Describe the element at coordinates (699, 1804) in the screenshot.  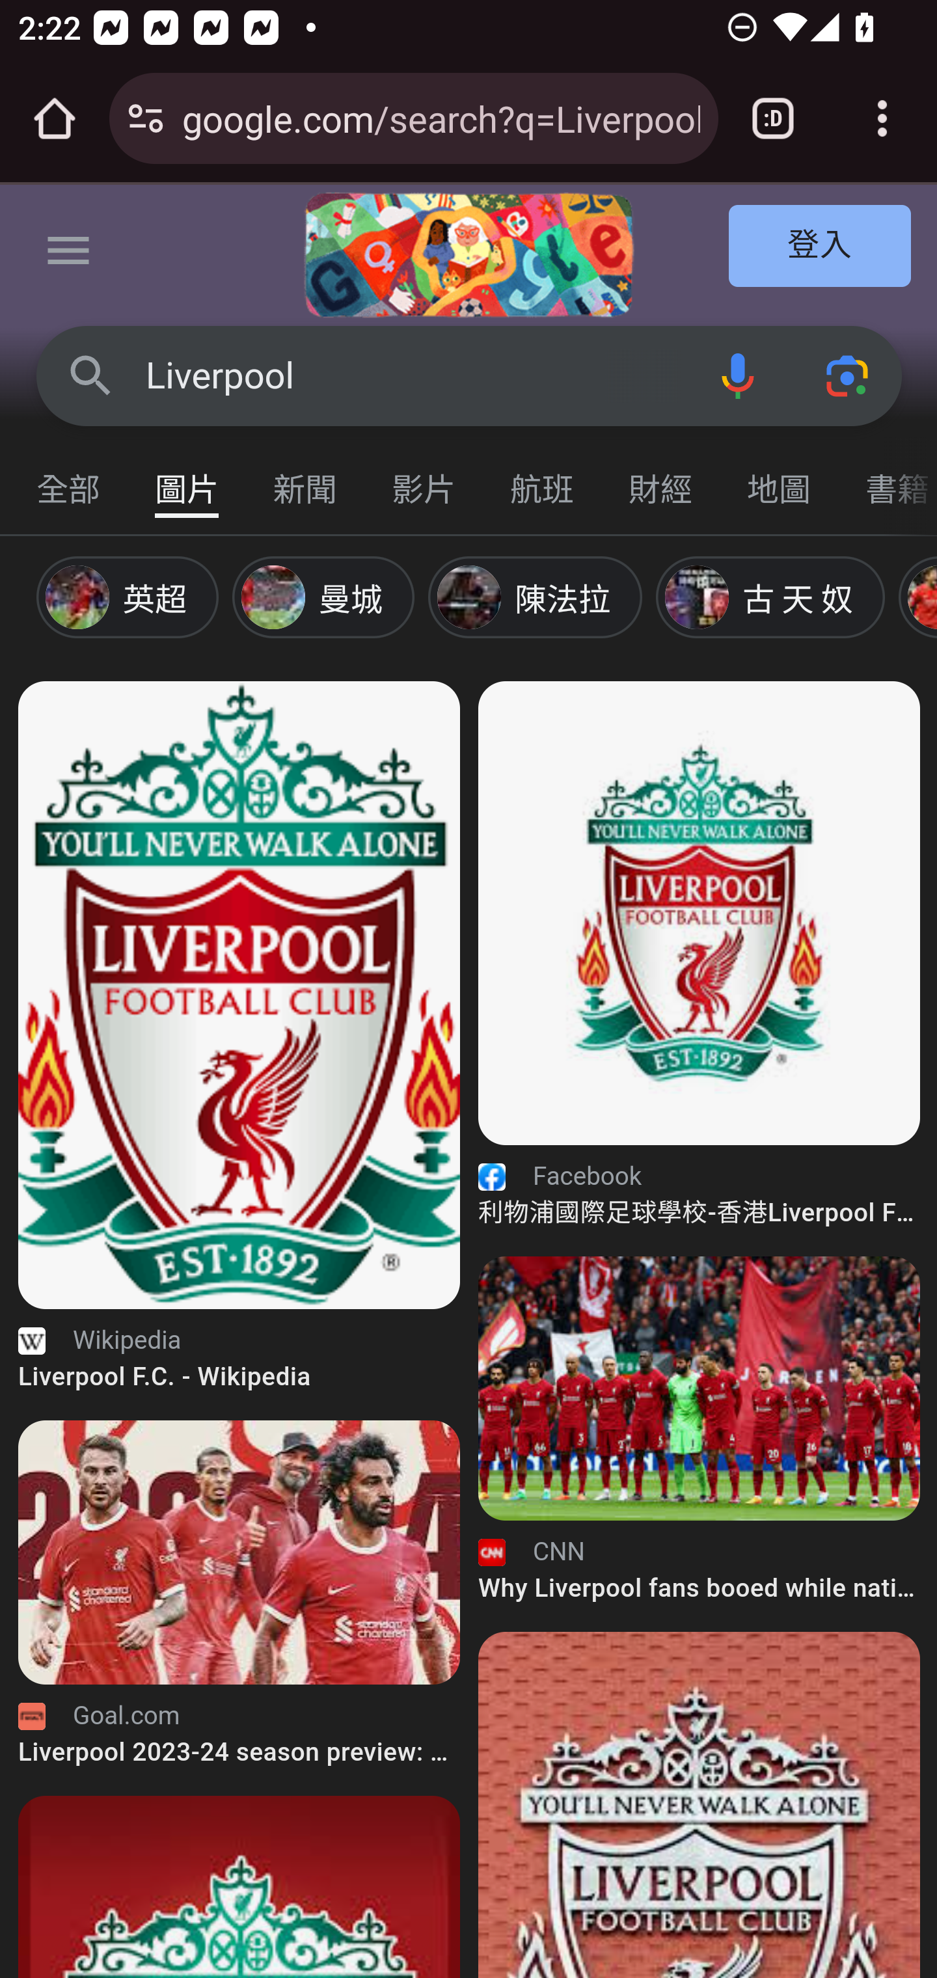
I see `Liverpool FC – Wikipedia` at that location.